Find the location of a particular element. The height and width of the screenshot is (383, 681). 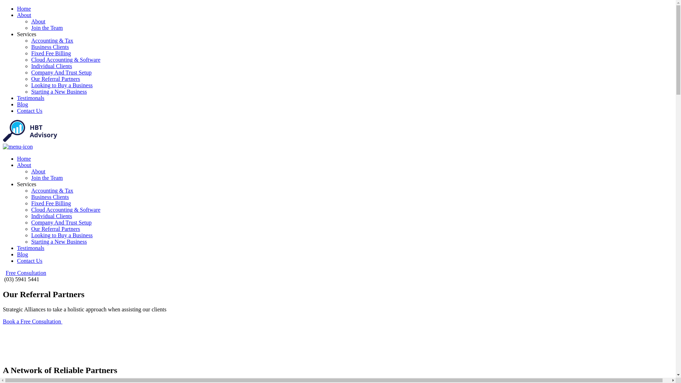

Blog is located at coordinates (23, 255).